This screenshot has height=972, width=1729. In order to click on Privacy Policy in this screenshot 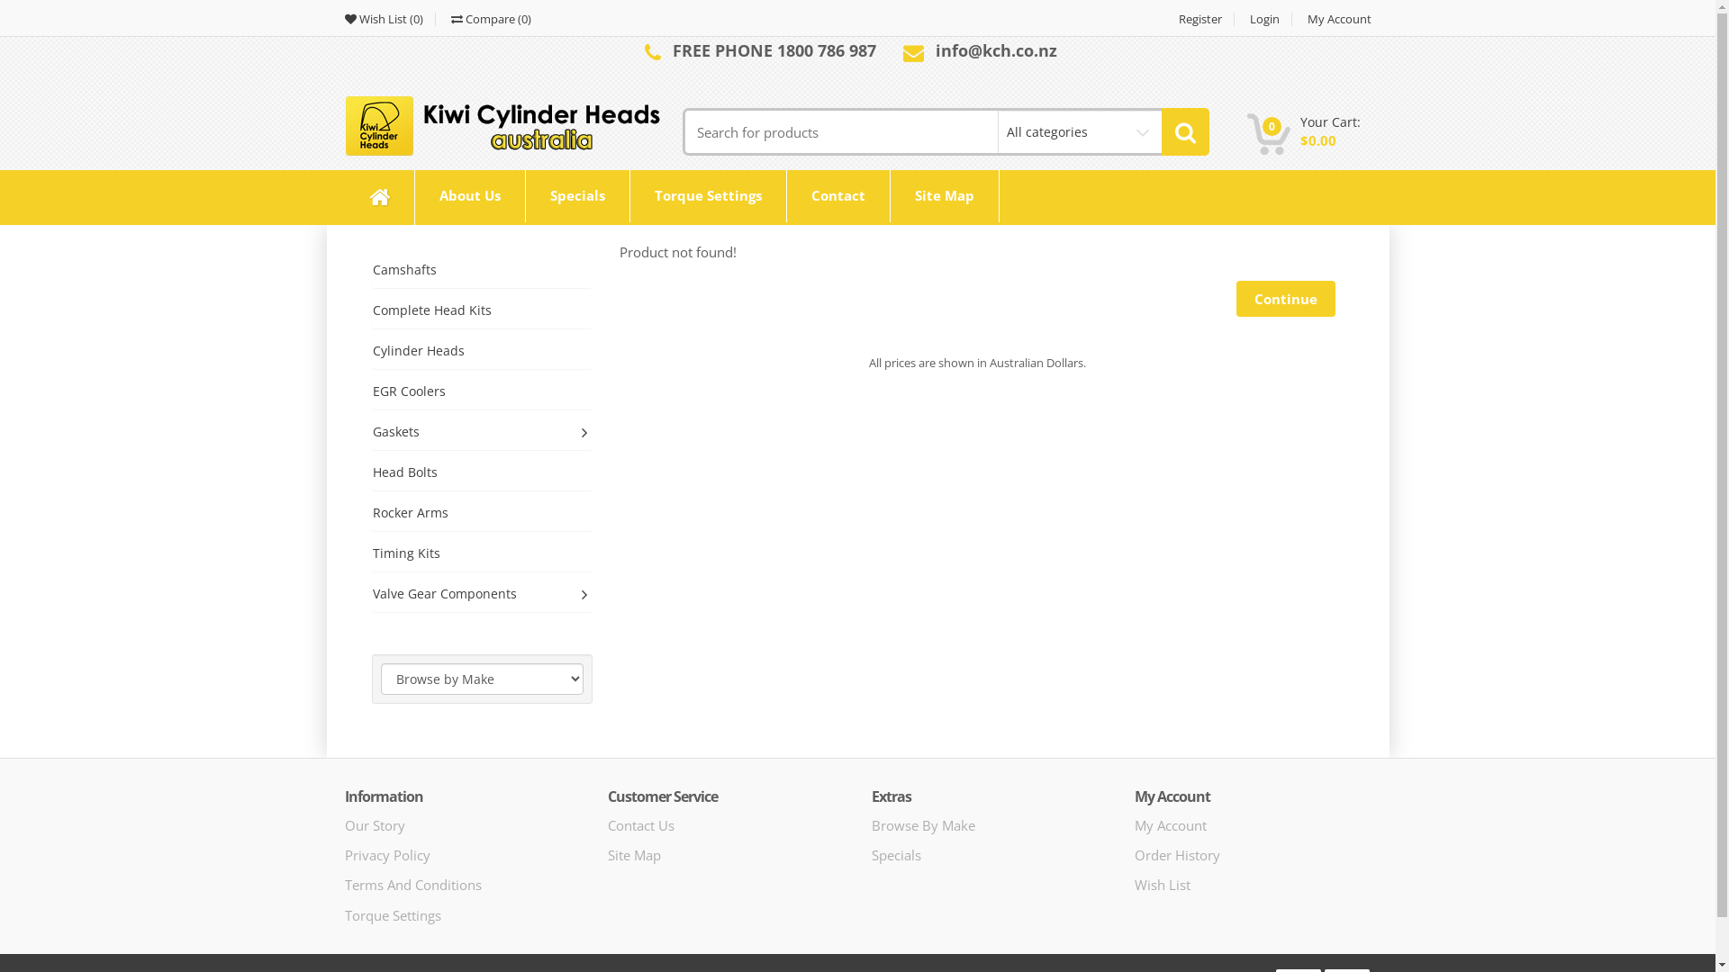, I will do `click(387, 855)`.